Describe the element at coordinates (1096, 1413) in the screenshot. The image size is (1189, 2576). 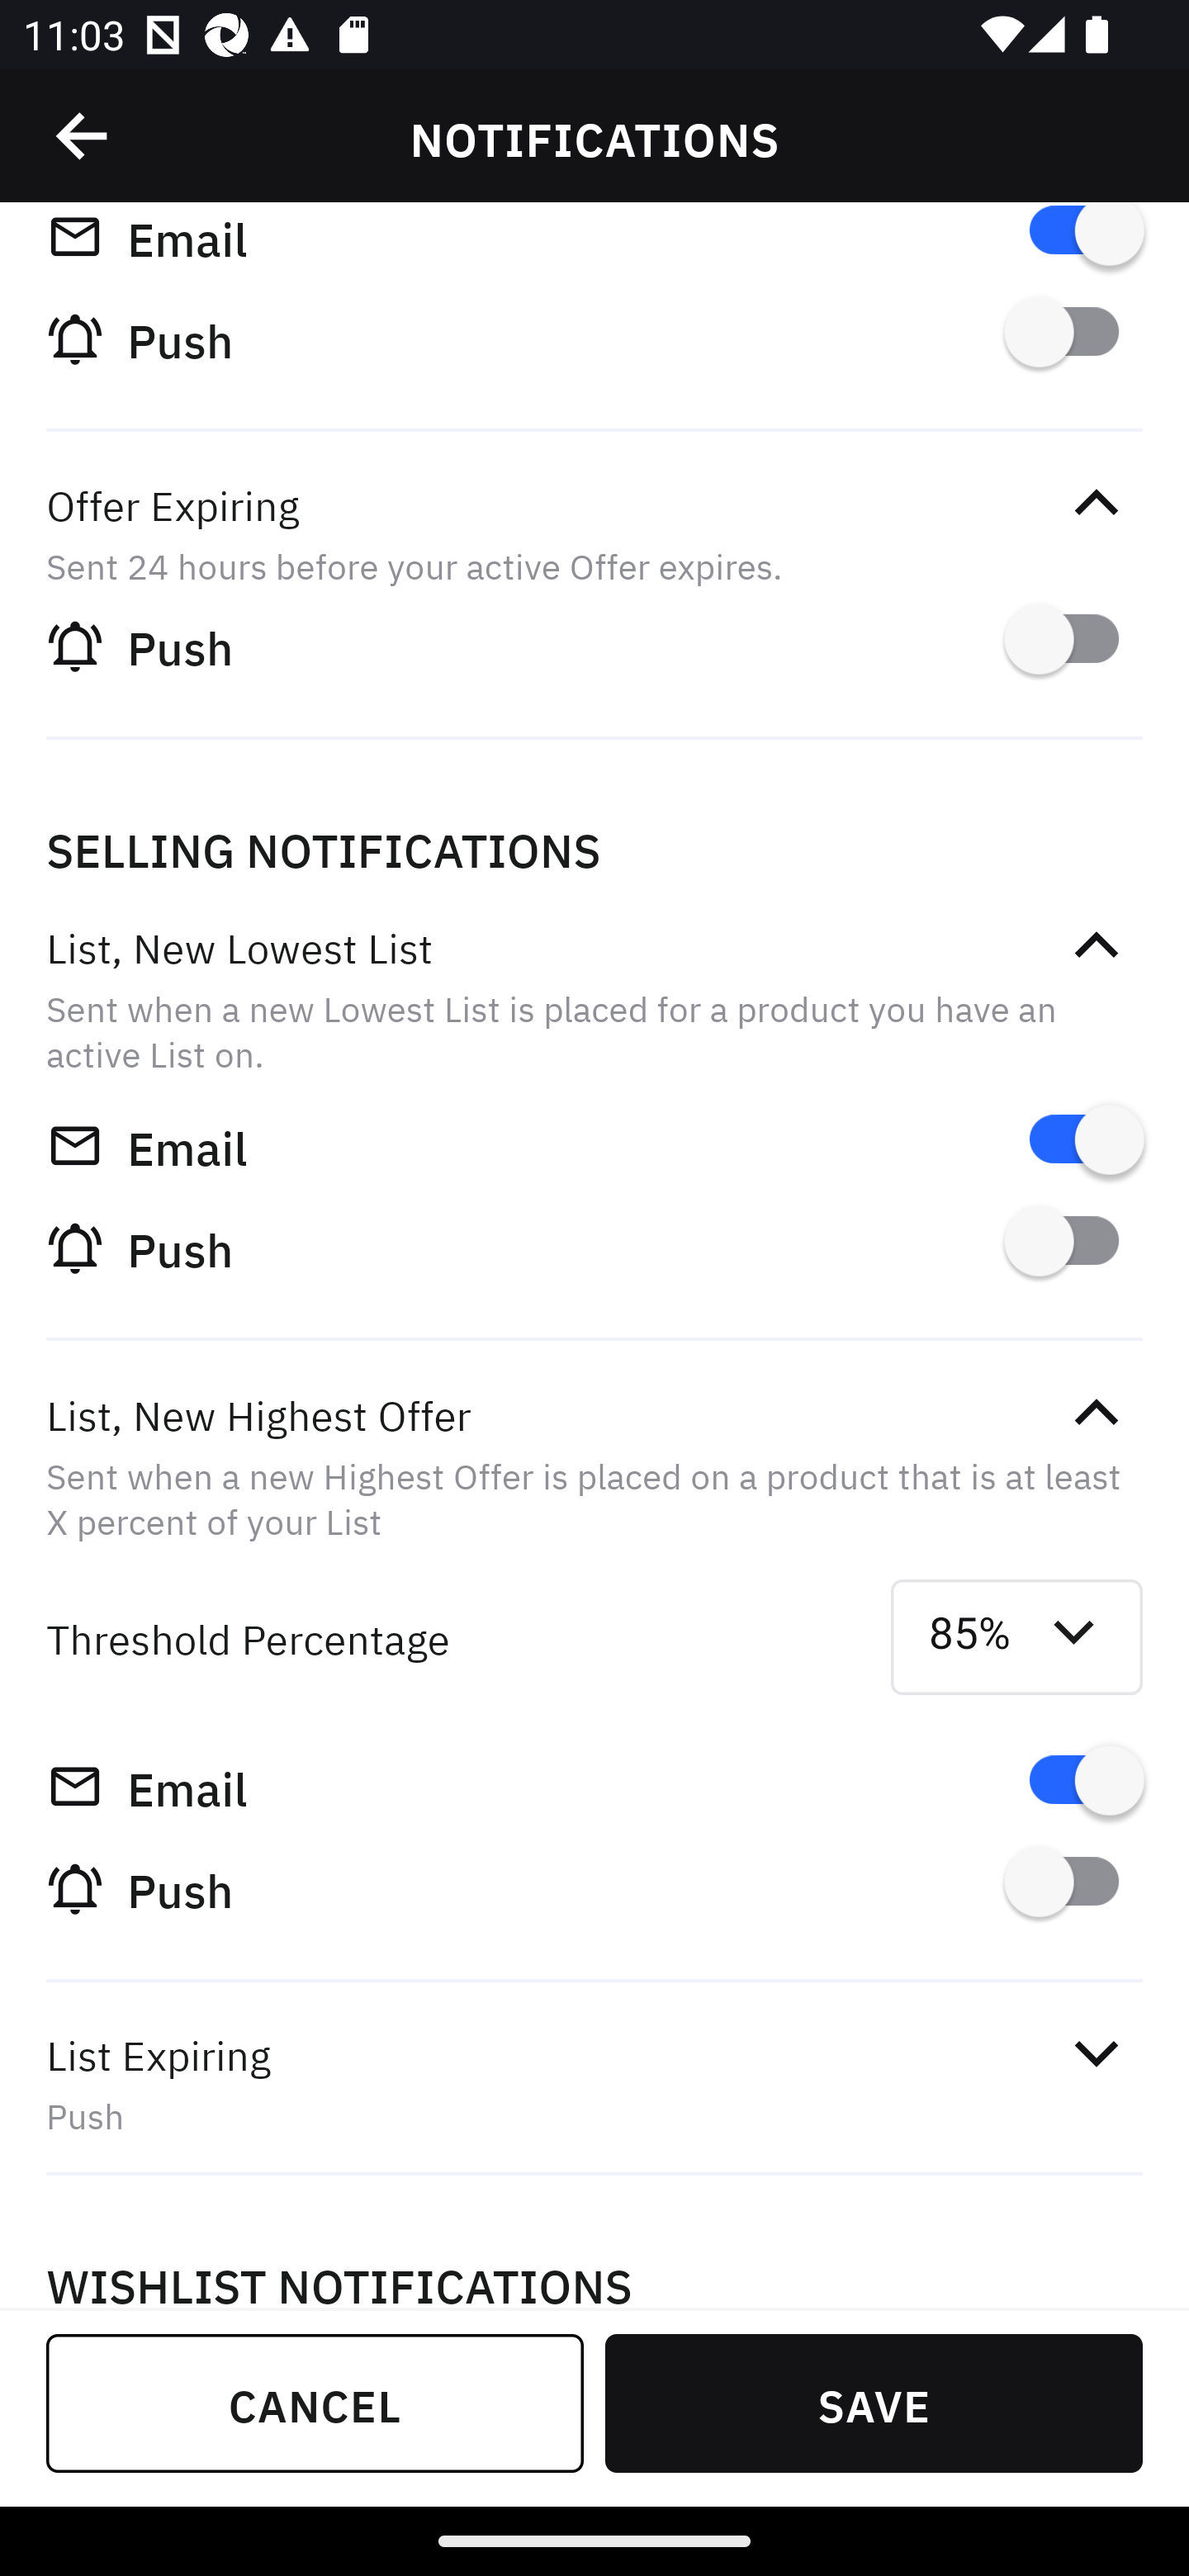
I see `` at that location.